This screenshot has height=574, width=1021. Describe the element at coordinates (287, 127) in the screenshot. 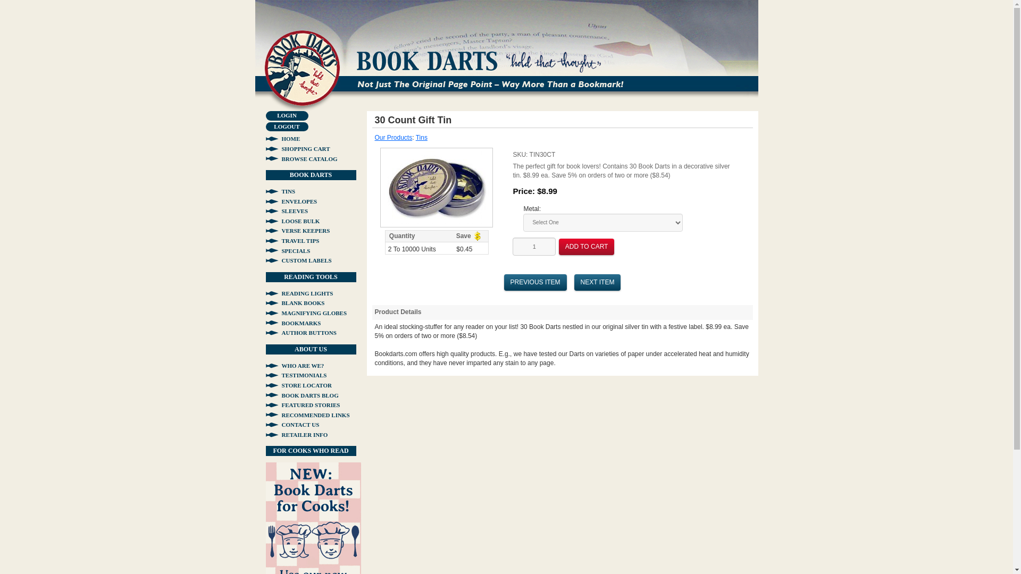

I see `LOGOUT` at that location.